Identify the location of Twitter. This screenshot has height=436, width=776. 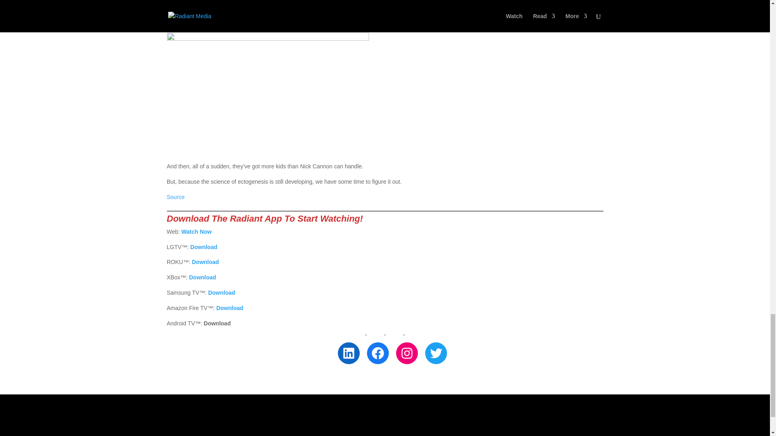
(436, 353).